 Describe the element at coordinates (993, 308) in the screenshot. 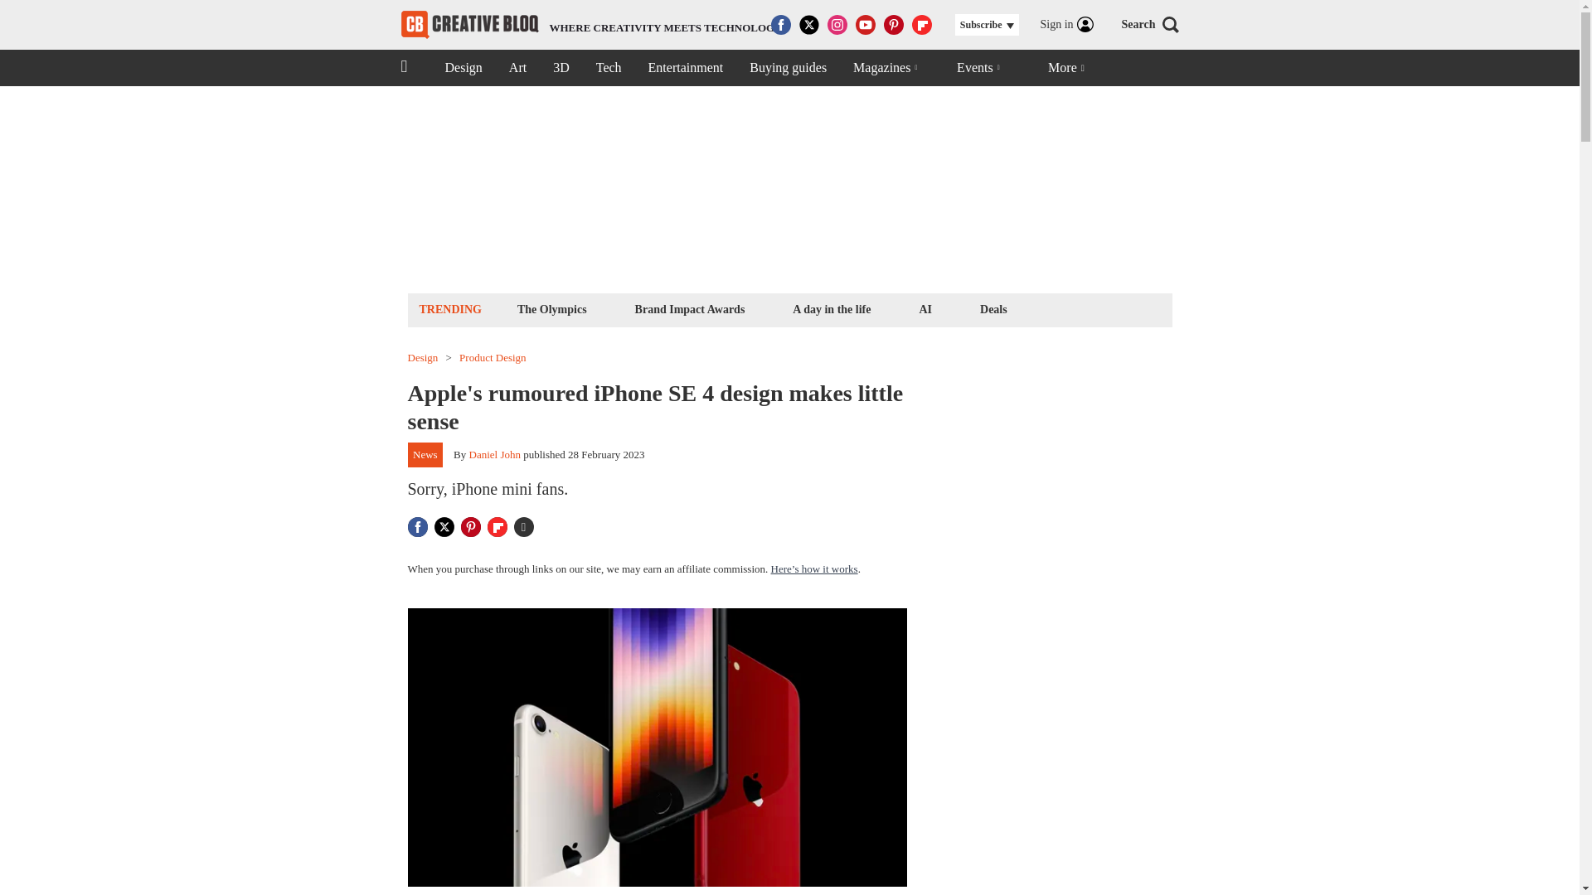

I see `Deals` at that location.